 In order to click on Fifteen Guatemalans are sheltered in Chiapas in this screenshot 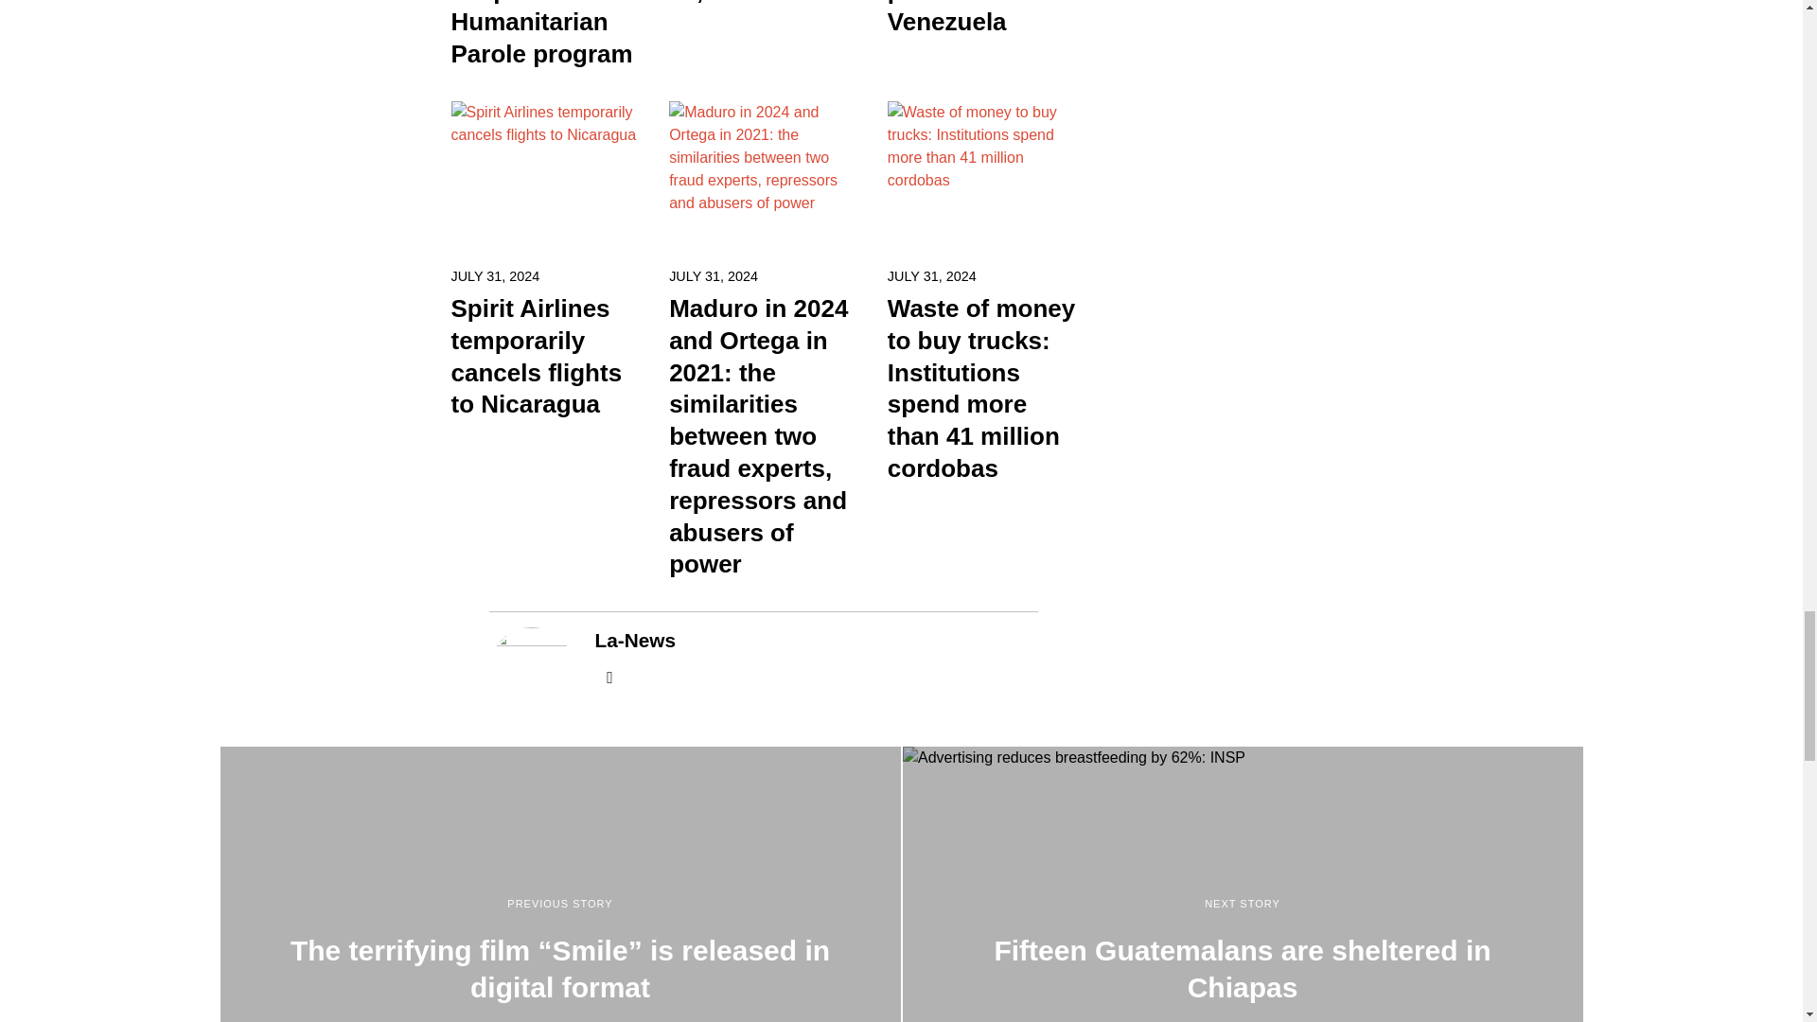, I will do `click(1243, 884)`.